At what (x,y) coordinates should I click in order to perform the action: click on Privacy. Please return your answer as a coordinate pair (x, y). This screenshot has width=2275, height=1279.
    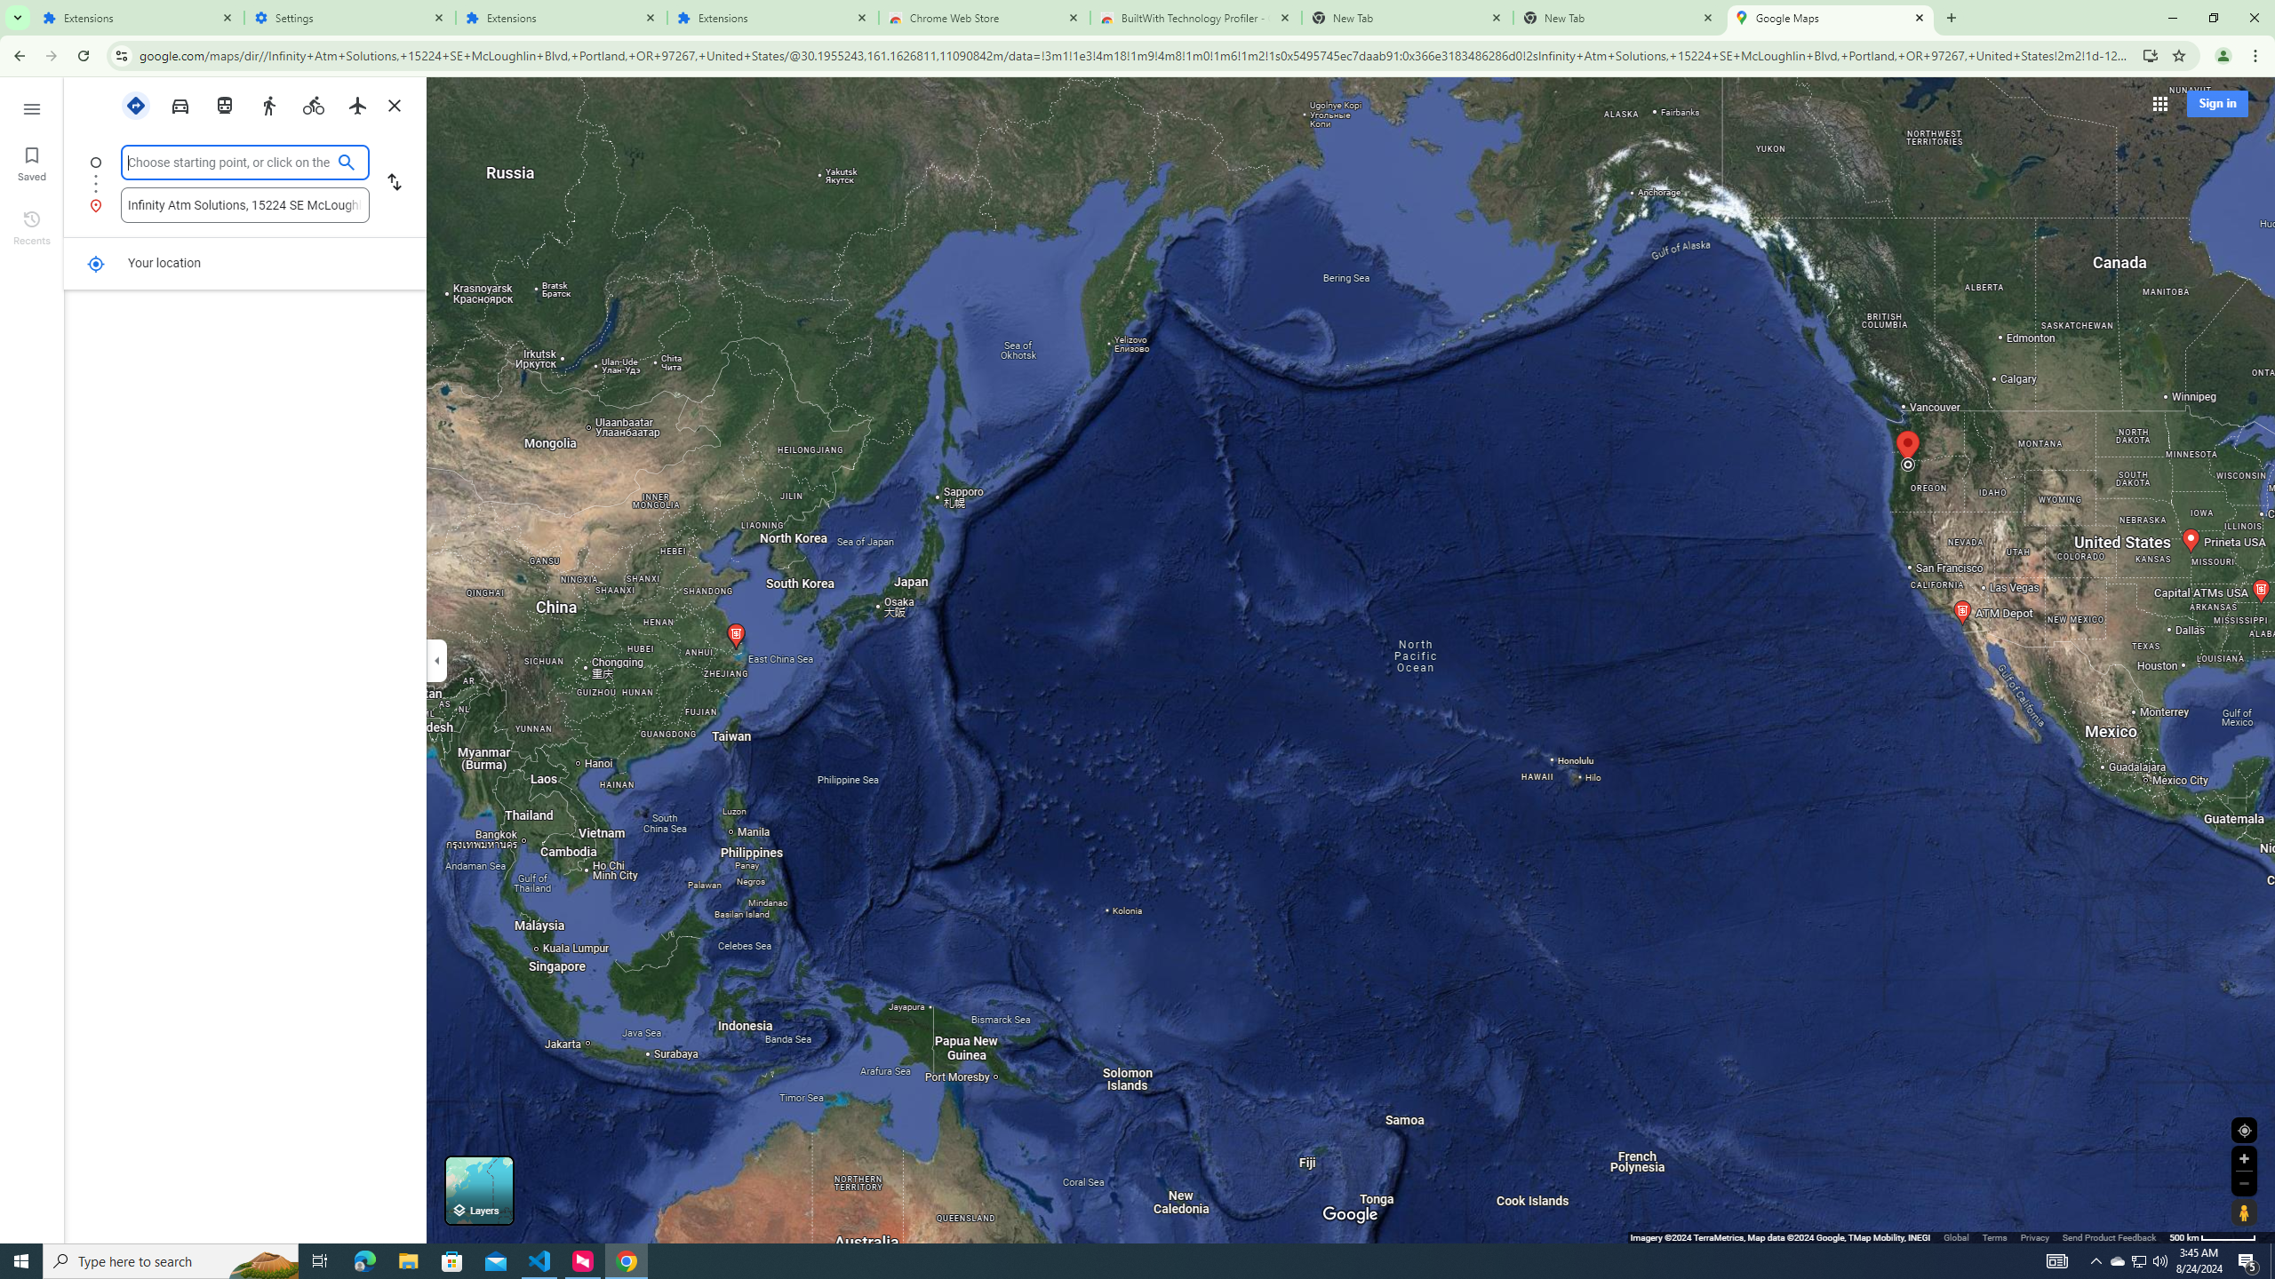
    Looking at the image, I should click on (2035, 1236).